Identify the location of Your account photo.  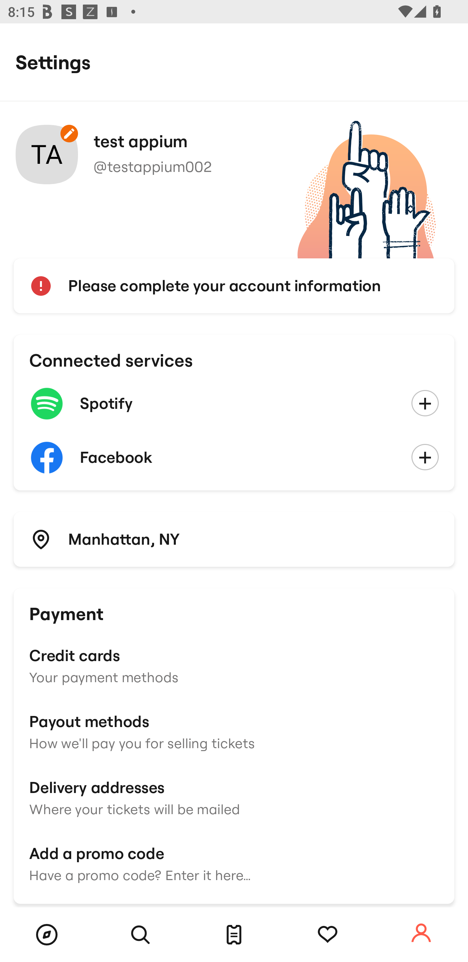
(47, 155).